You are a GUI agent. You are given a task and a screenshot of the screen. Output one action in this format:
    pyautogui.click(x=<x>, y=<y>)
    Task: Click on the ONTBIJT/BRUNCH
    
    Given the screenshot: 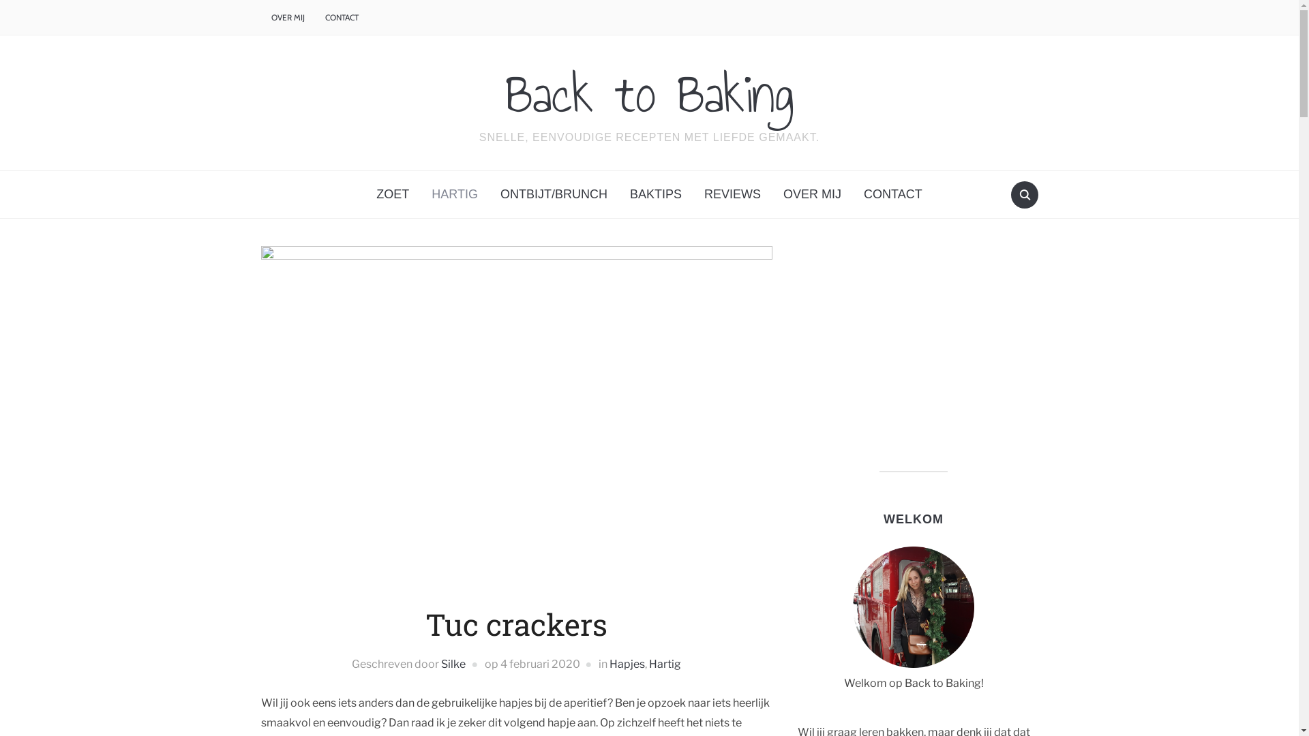 What is the action you would take?
    pyautogui.click(x=554, y=195)
    